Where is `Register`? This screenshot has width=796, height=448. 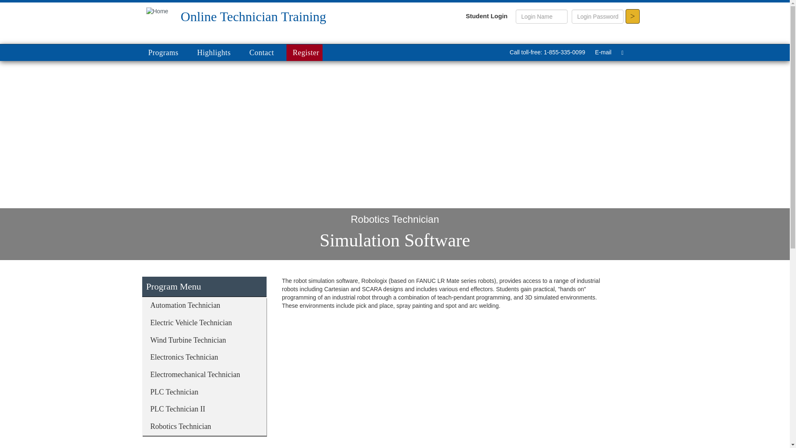
Register is located at coordinates (304, 52).